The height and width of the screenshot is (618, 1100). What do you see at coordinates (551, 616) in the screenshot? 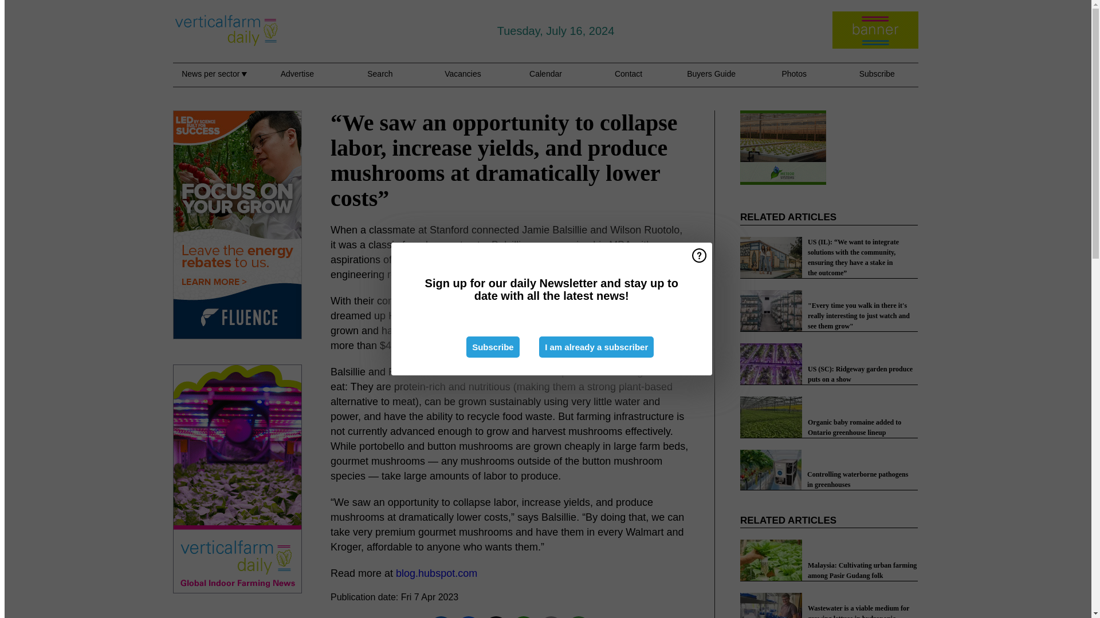
I see `Email This` at bounding box center [551, 616].